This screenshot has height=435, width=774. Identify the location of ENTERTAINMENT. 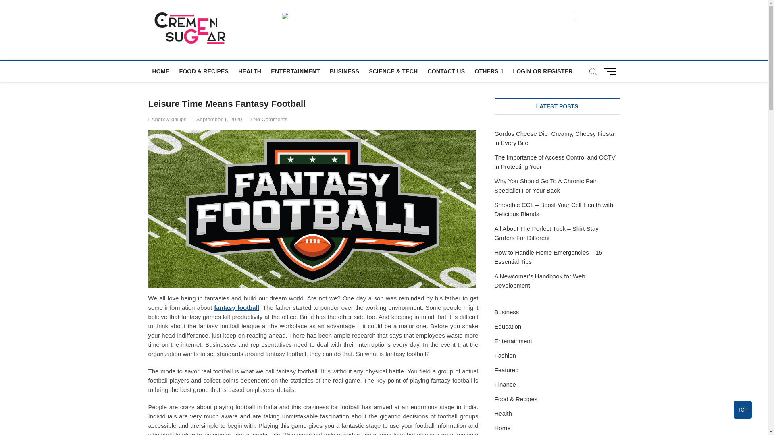
(295, 71).